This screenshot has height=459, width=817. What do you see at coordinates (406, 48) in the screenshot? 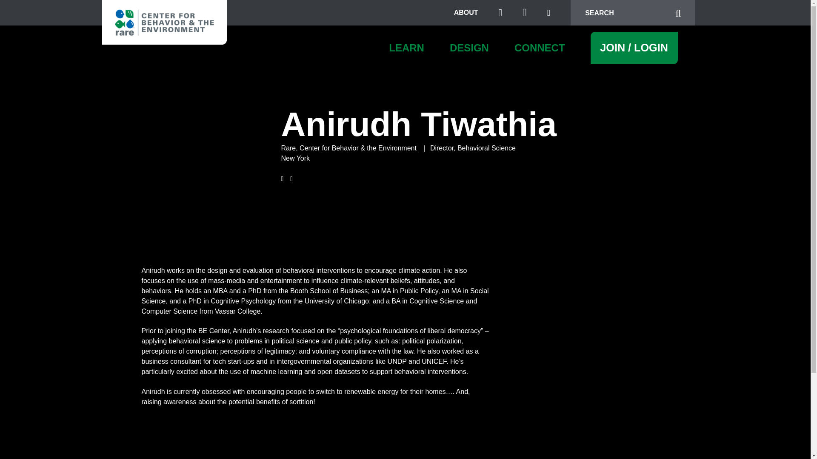
I see `LEARN` at bounding box center [406, 48].